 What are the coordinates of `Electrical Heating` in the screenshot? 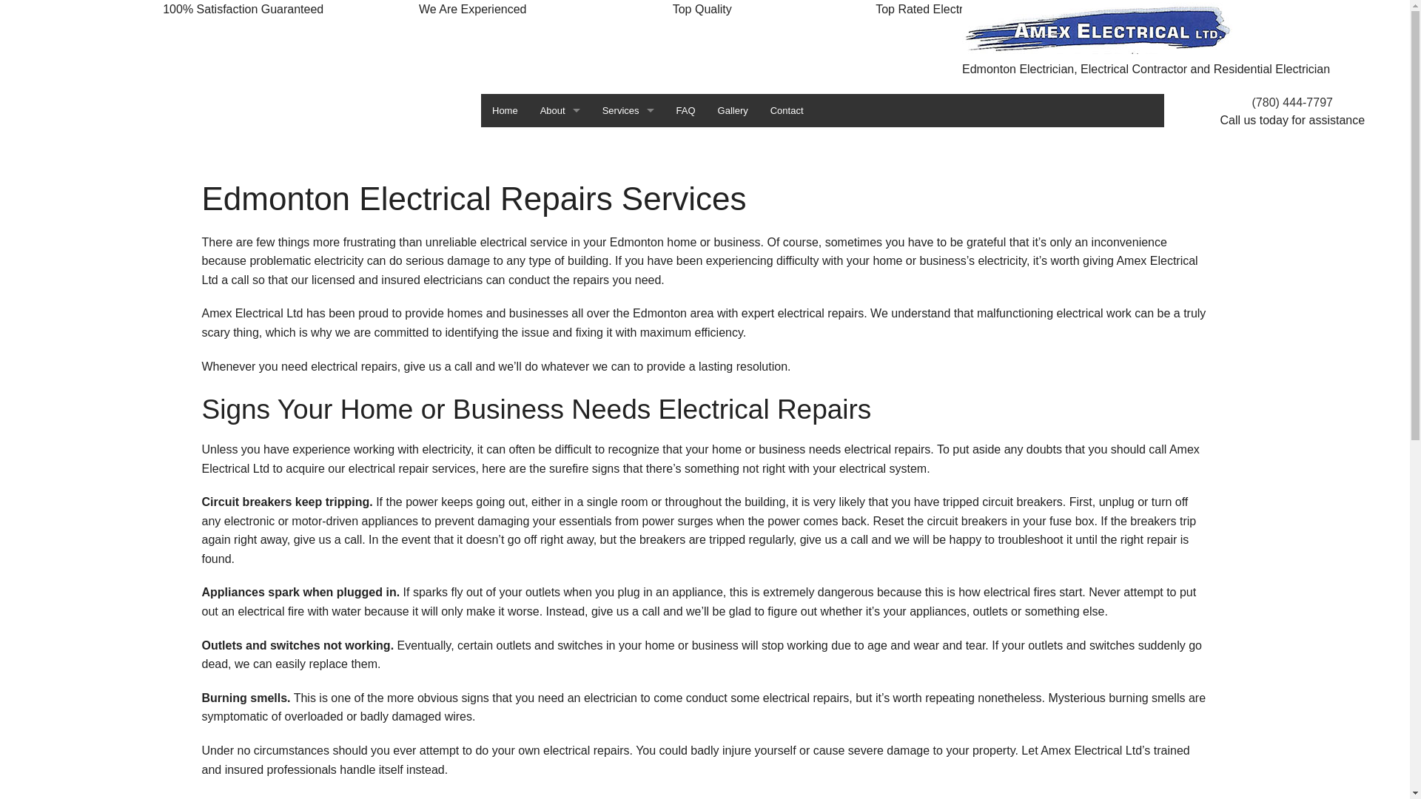 It's located at (628, 410).